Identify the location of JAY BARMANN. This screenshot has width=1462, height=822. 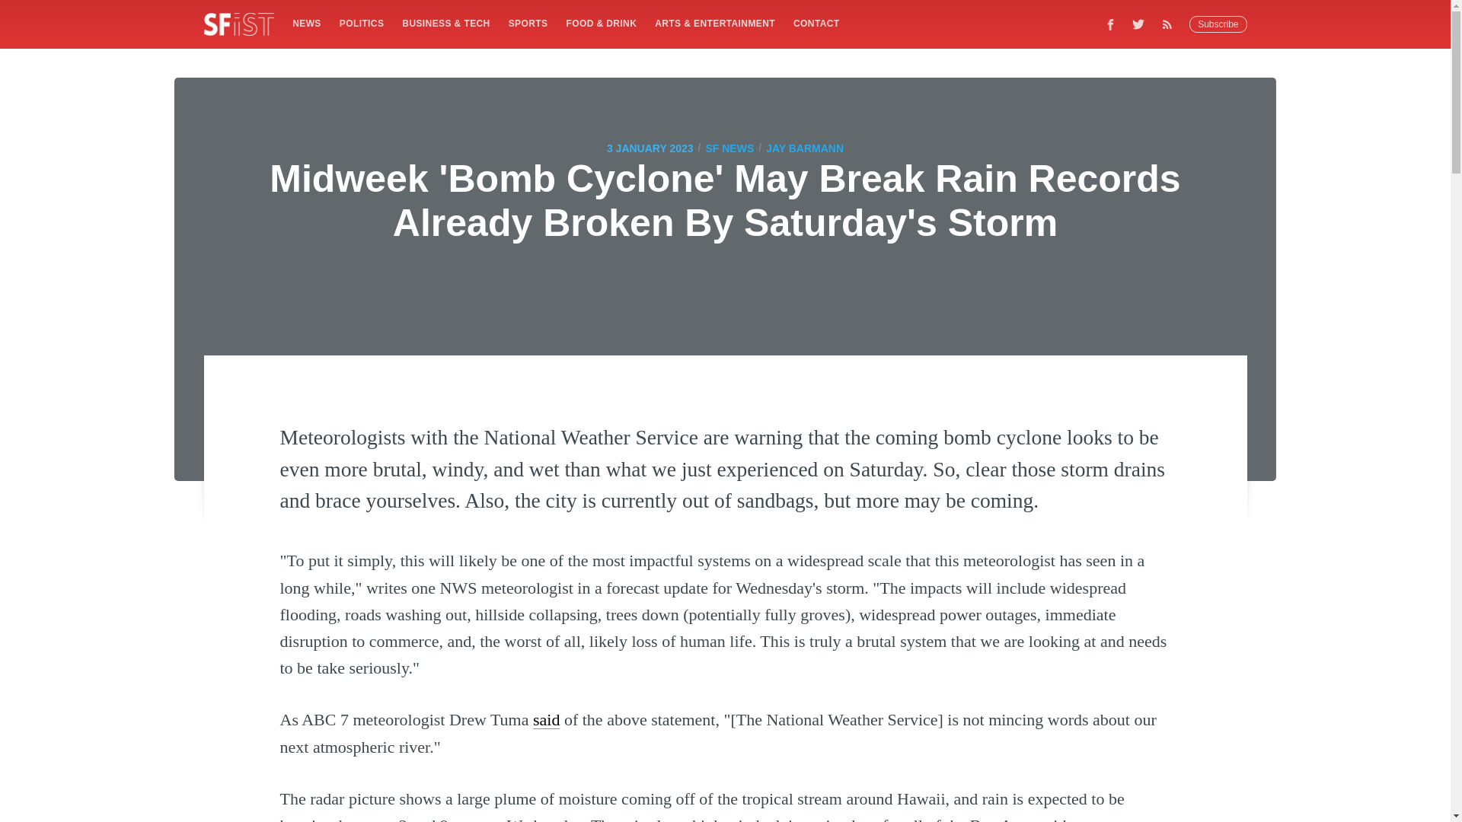
(804, 148).